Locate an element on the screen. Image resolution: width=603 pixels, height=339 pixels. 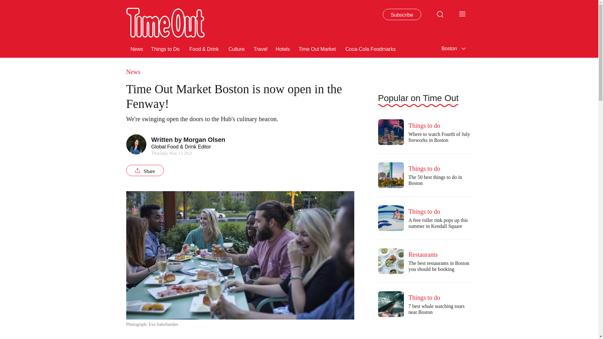
Coca-Cola Foodmarks is located at coordinates (372, 48).